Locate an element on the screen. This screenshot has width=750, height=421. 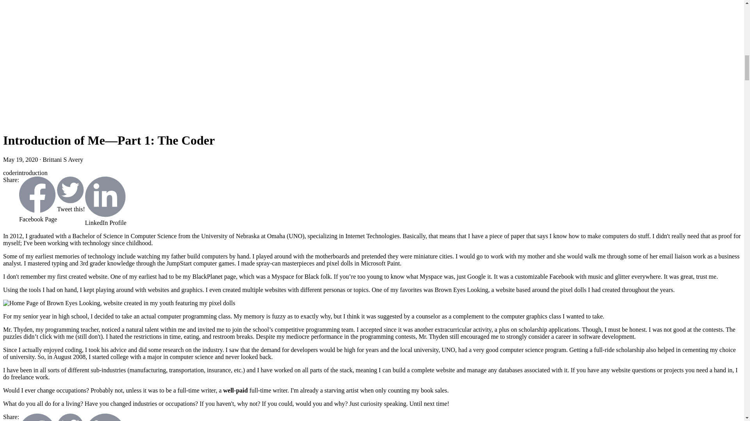
Facebook Page is located at coordinates (38, 417).